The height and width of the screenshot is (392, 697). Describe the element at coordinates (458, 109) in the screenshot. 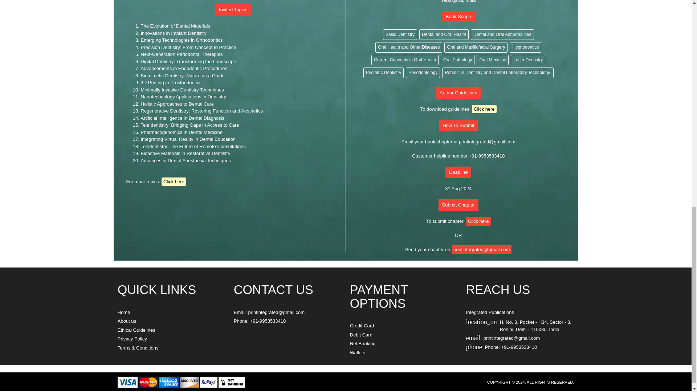

I see `To download guidelines: Click here` at that location.